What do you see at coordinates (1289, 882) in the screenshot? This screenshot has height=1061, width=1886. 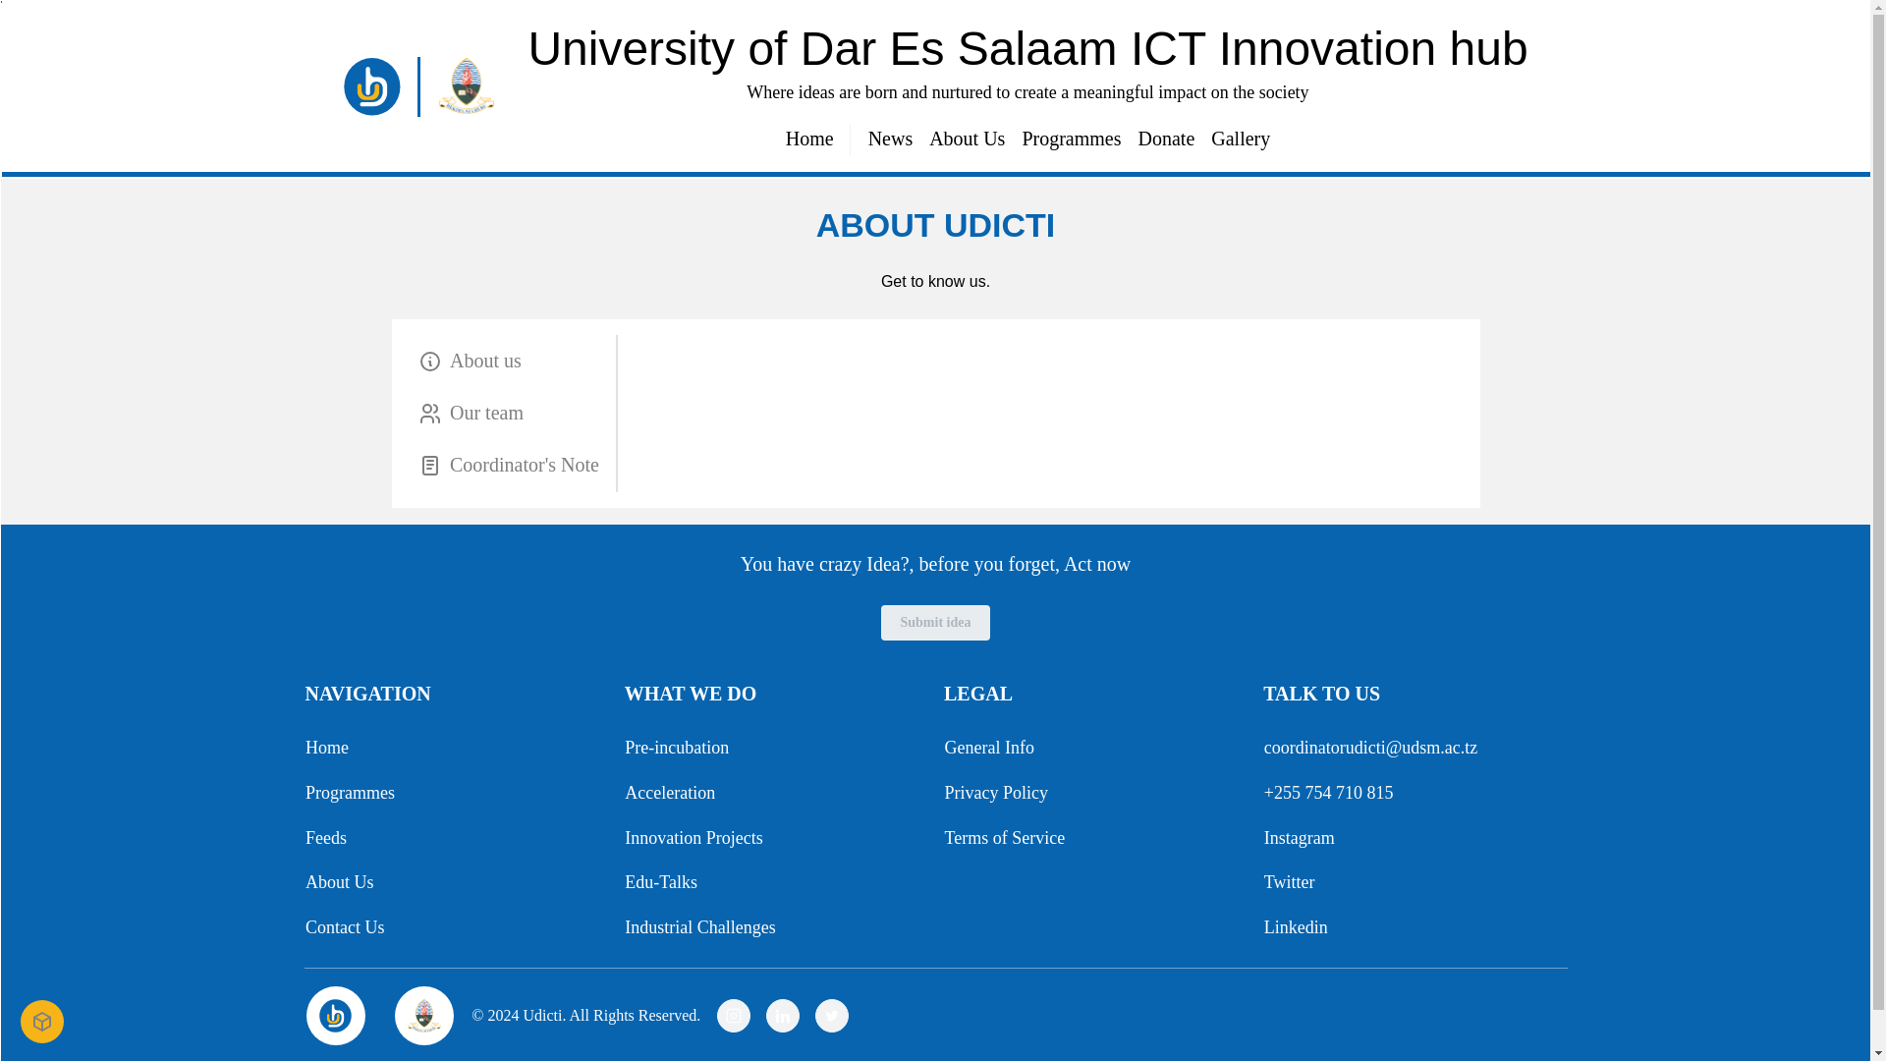 I see `Twitter` at bounding box center [1289, 882].